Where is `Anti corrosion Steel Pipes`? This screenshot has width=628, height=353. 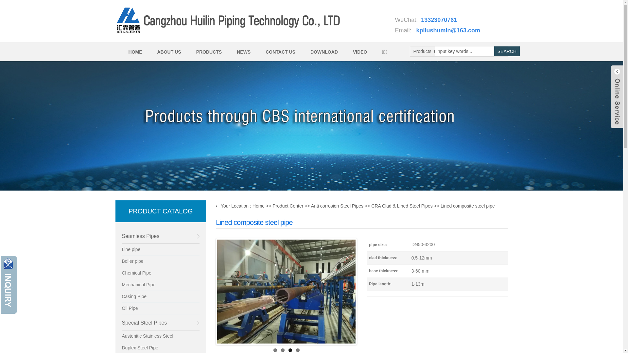
Anti corrosion Steel Pipes is located at coordinates (337, 206).